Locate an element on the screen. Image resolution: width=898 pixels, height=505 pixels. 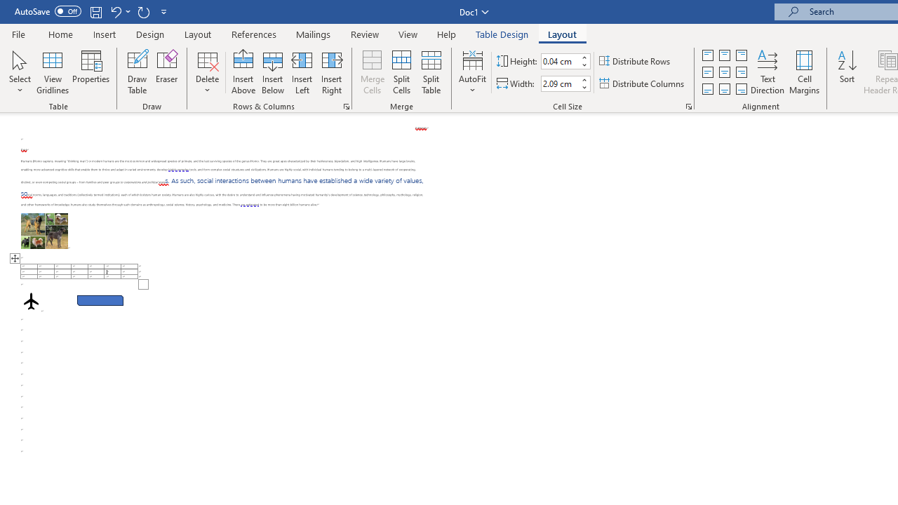
Align Center Justified is located at coordinates (708, 73).